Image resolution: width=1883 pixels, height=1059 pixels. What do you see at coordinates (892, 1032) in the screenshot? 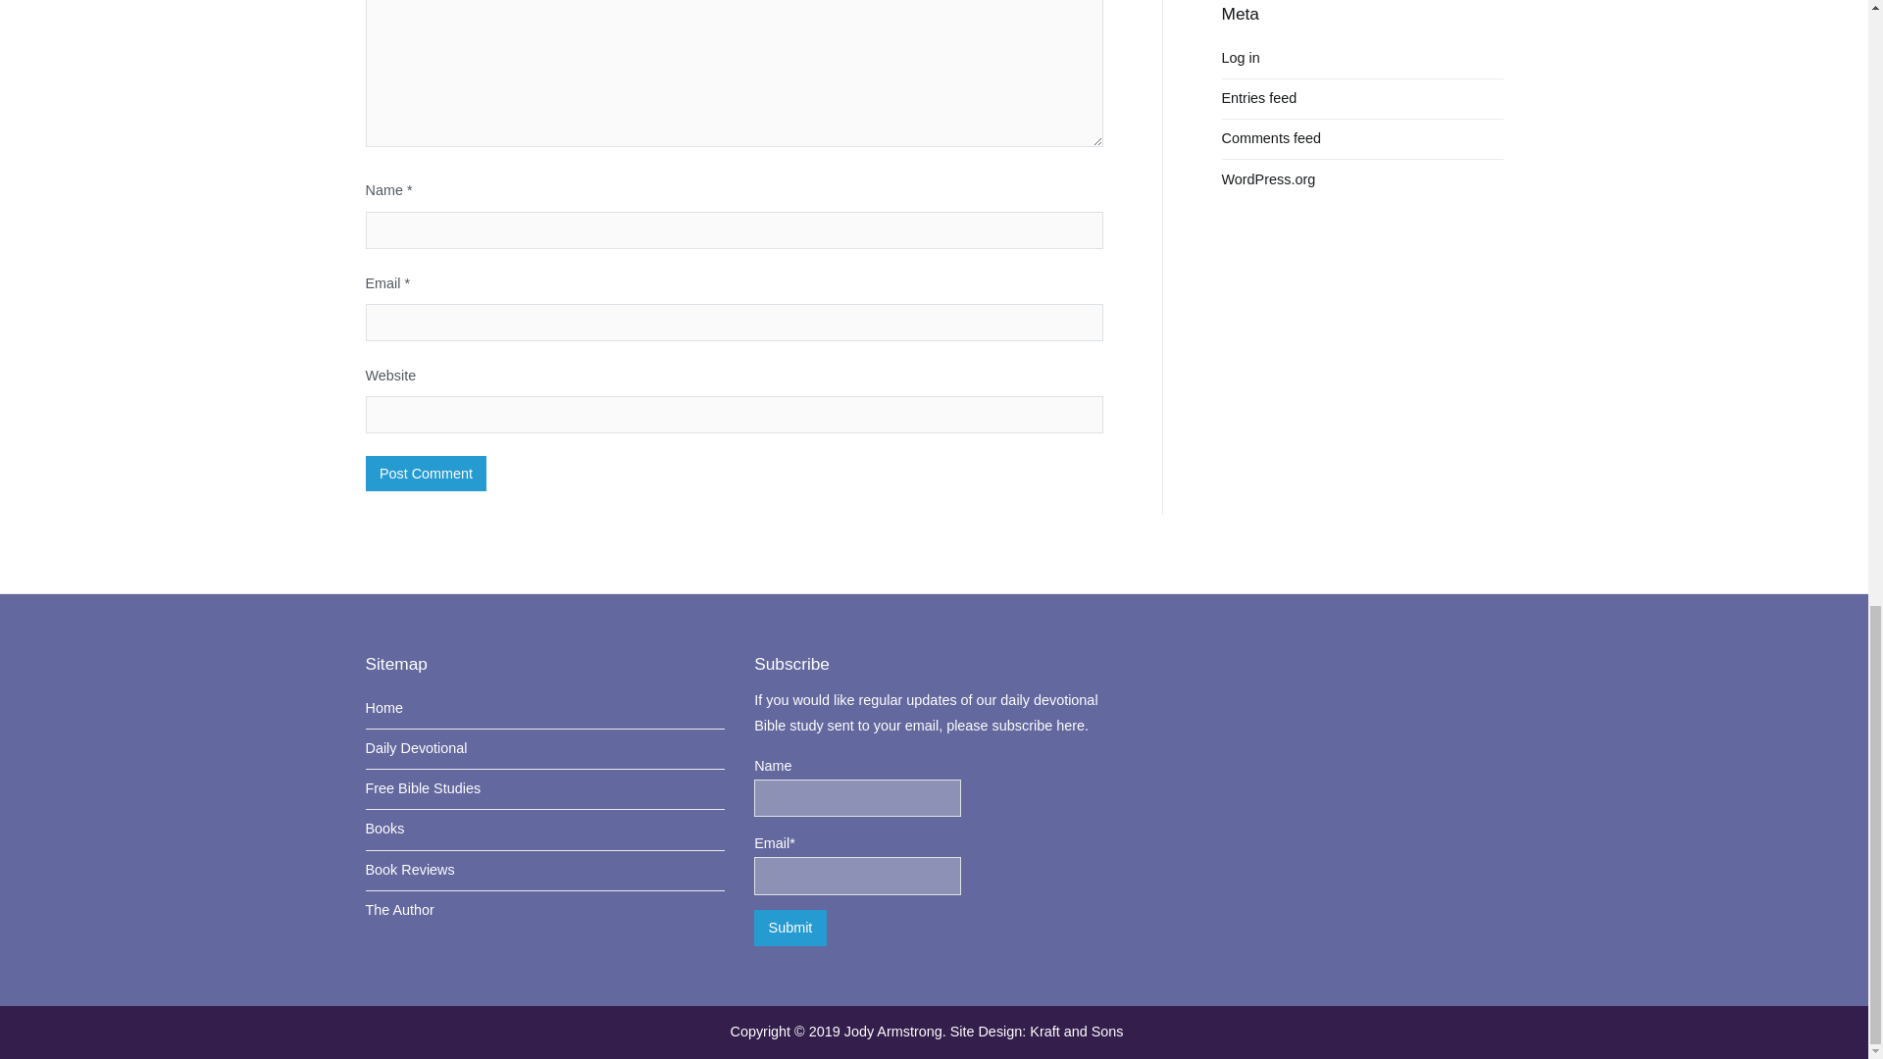
I see `Jody Armstrong` at bounding box center [892, 1032].